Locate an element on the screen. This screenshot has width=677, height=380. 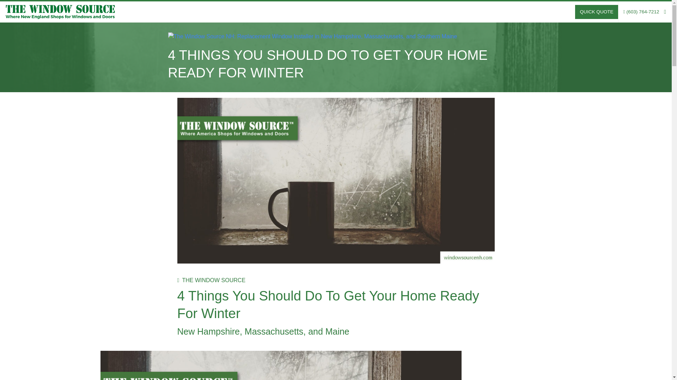
QUICK QUOTE is located at coordinates (596, 12).